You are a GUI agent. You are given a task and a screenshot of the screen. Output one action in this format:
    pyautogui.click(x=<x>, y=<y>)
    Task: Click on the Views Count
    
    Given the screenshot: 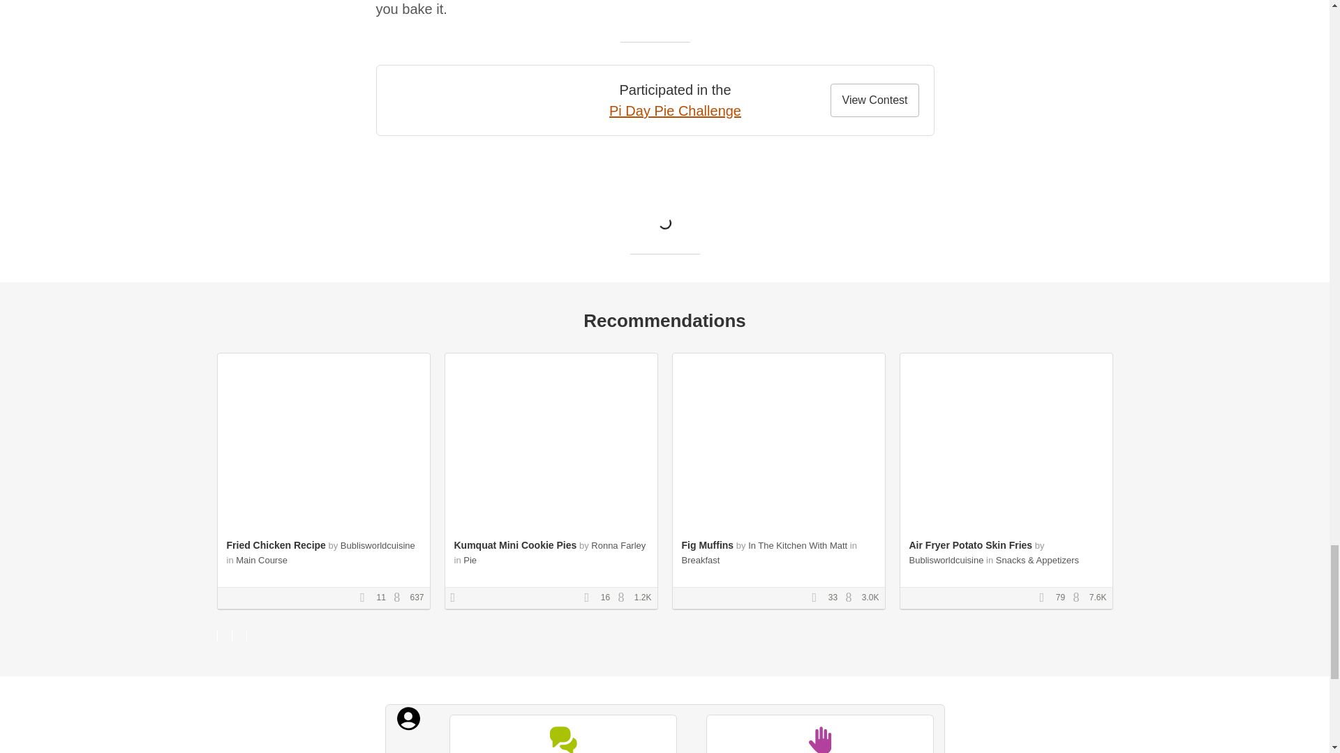 What is the action you would take?
    pyautogui.click(x=624, y=598)
    